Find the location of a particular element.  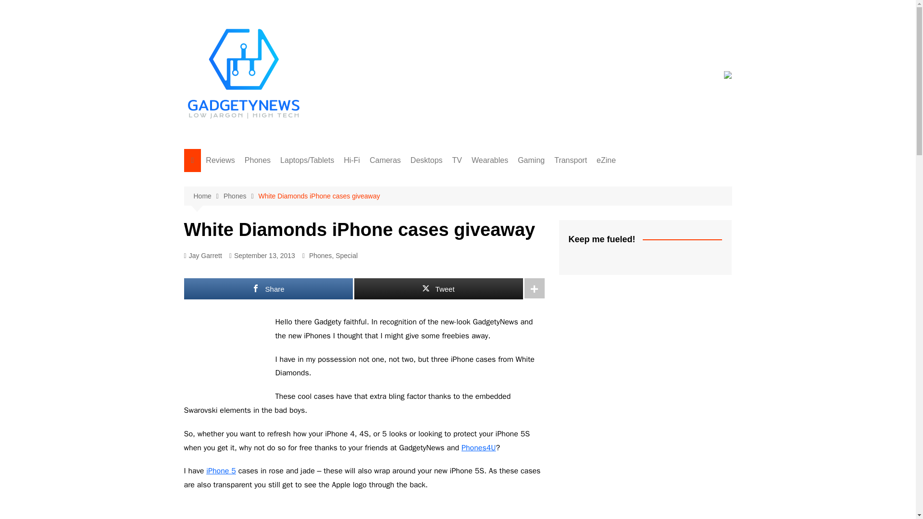

iPhone 5 is located at coordinates (221, 471).